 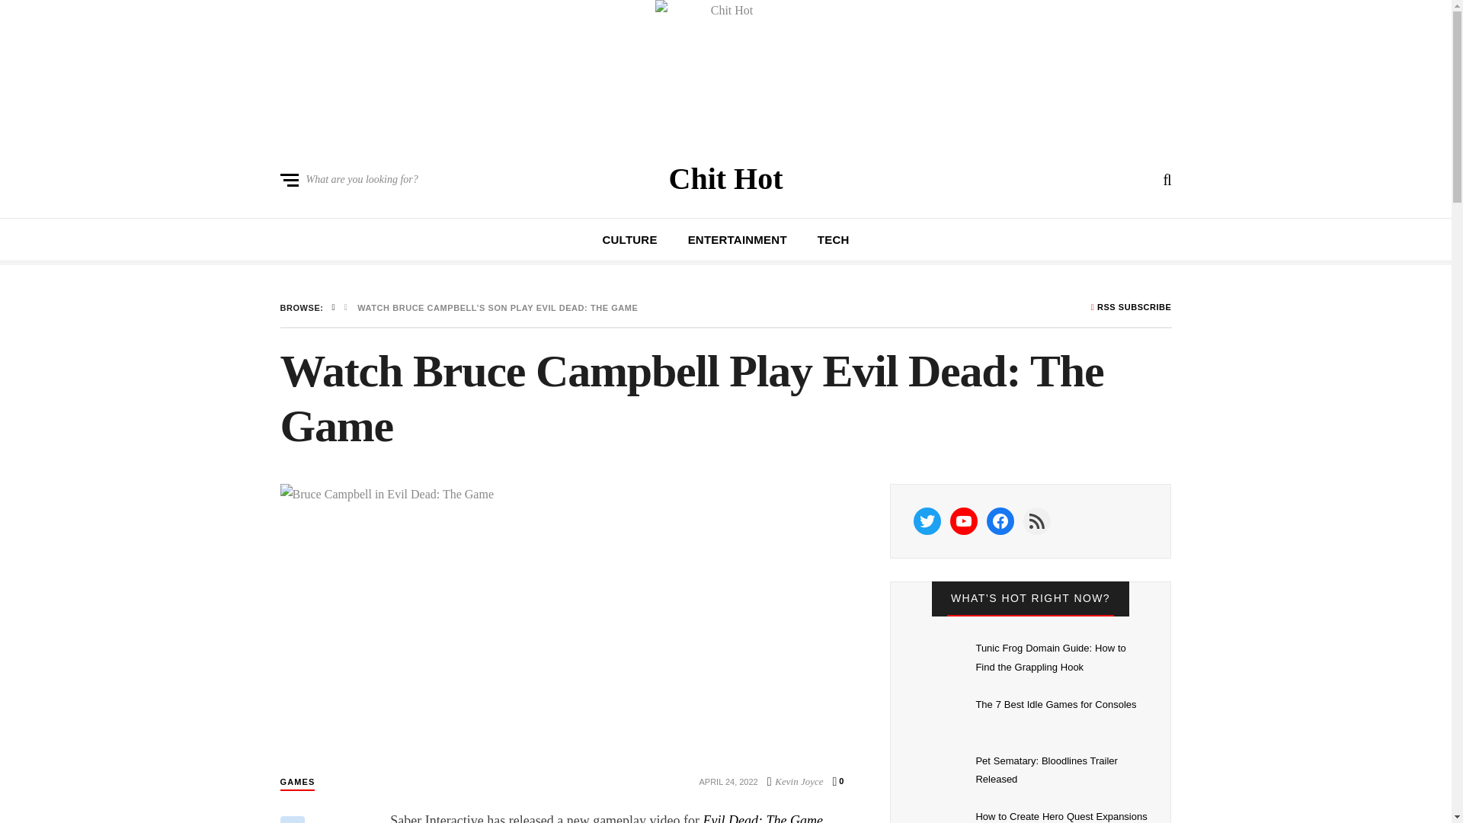 I want to click on Evil Dead: The Game, so click(x=763, y=818).